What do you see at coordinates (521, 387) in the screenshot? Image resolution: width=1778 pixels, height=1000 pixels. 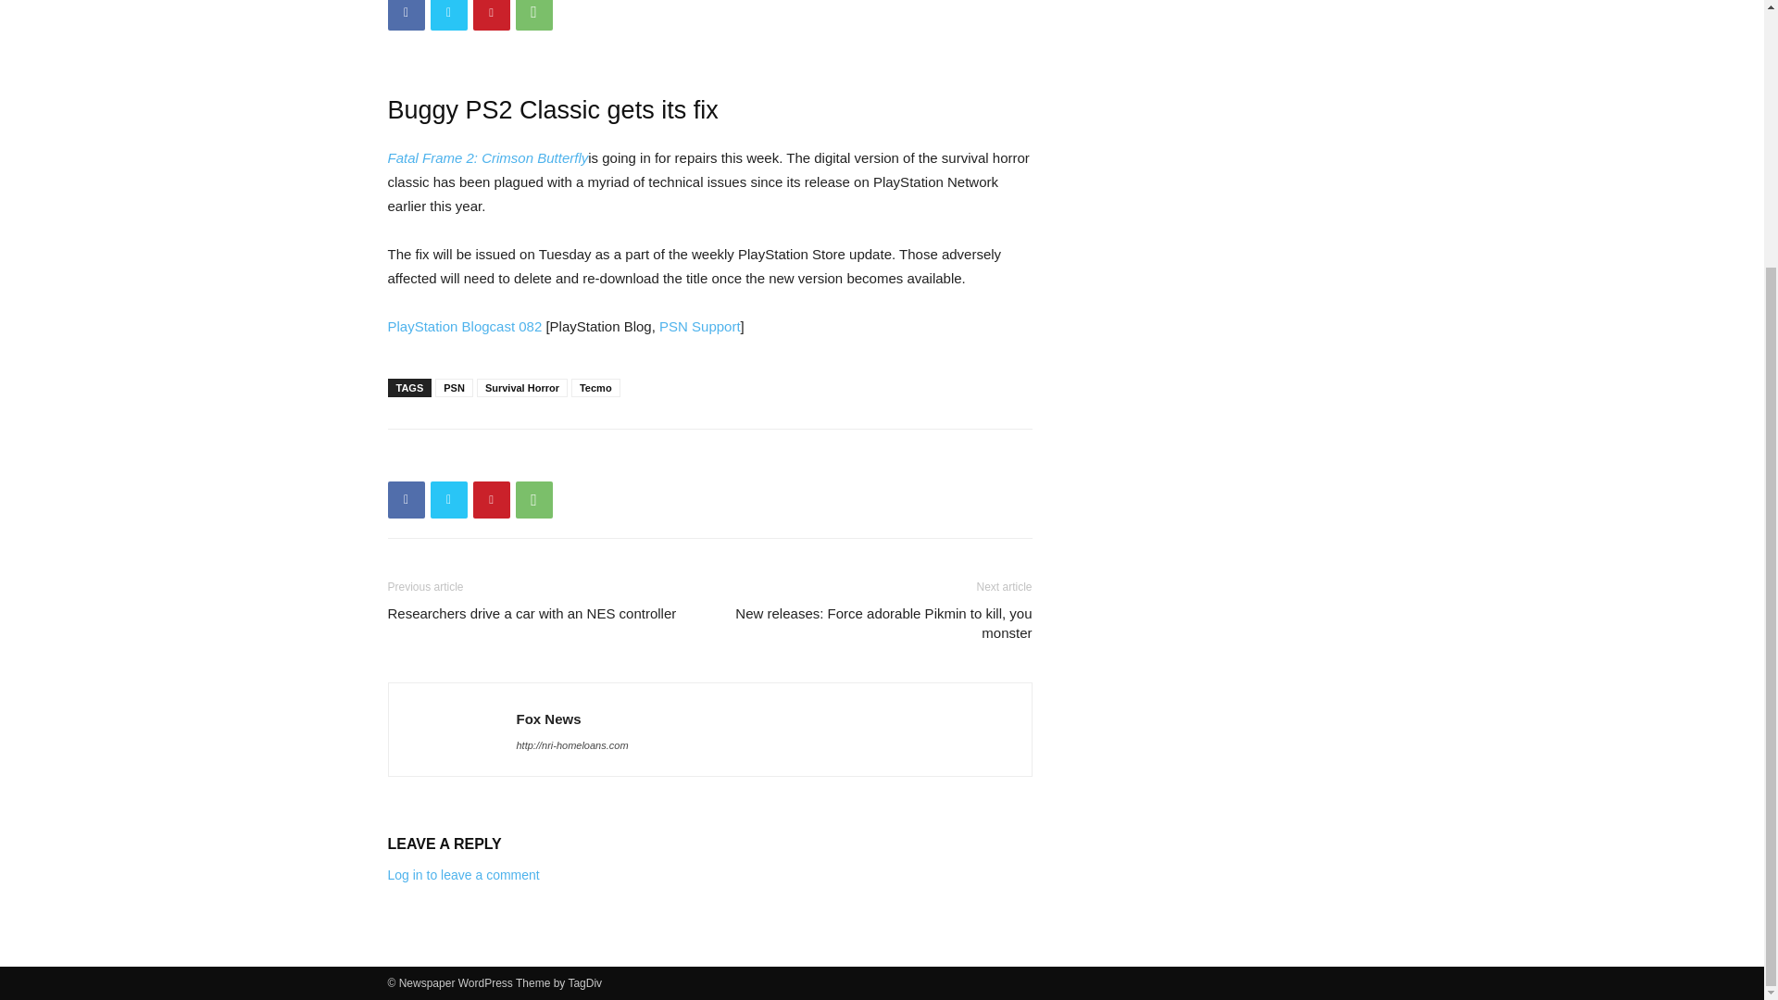 I see `Survival Horror` at bounding box center [521, 387].